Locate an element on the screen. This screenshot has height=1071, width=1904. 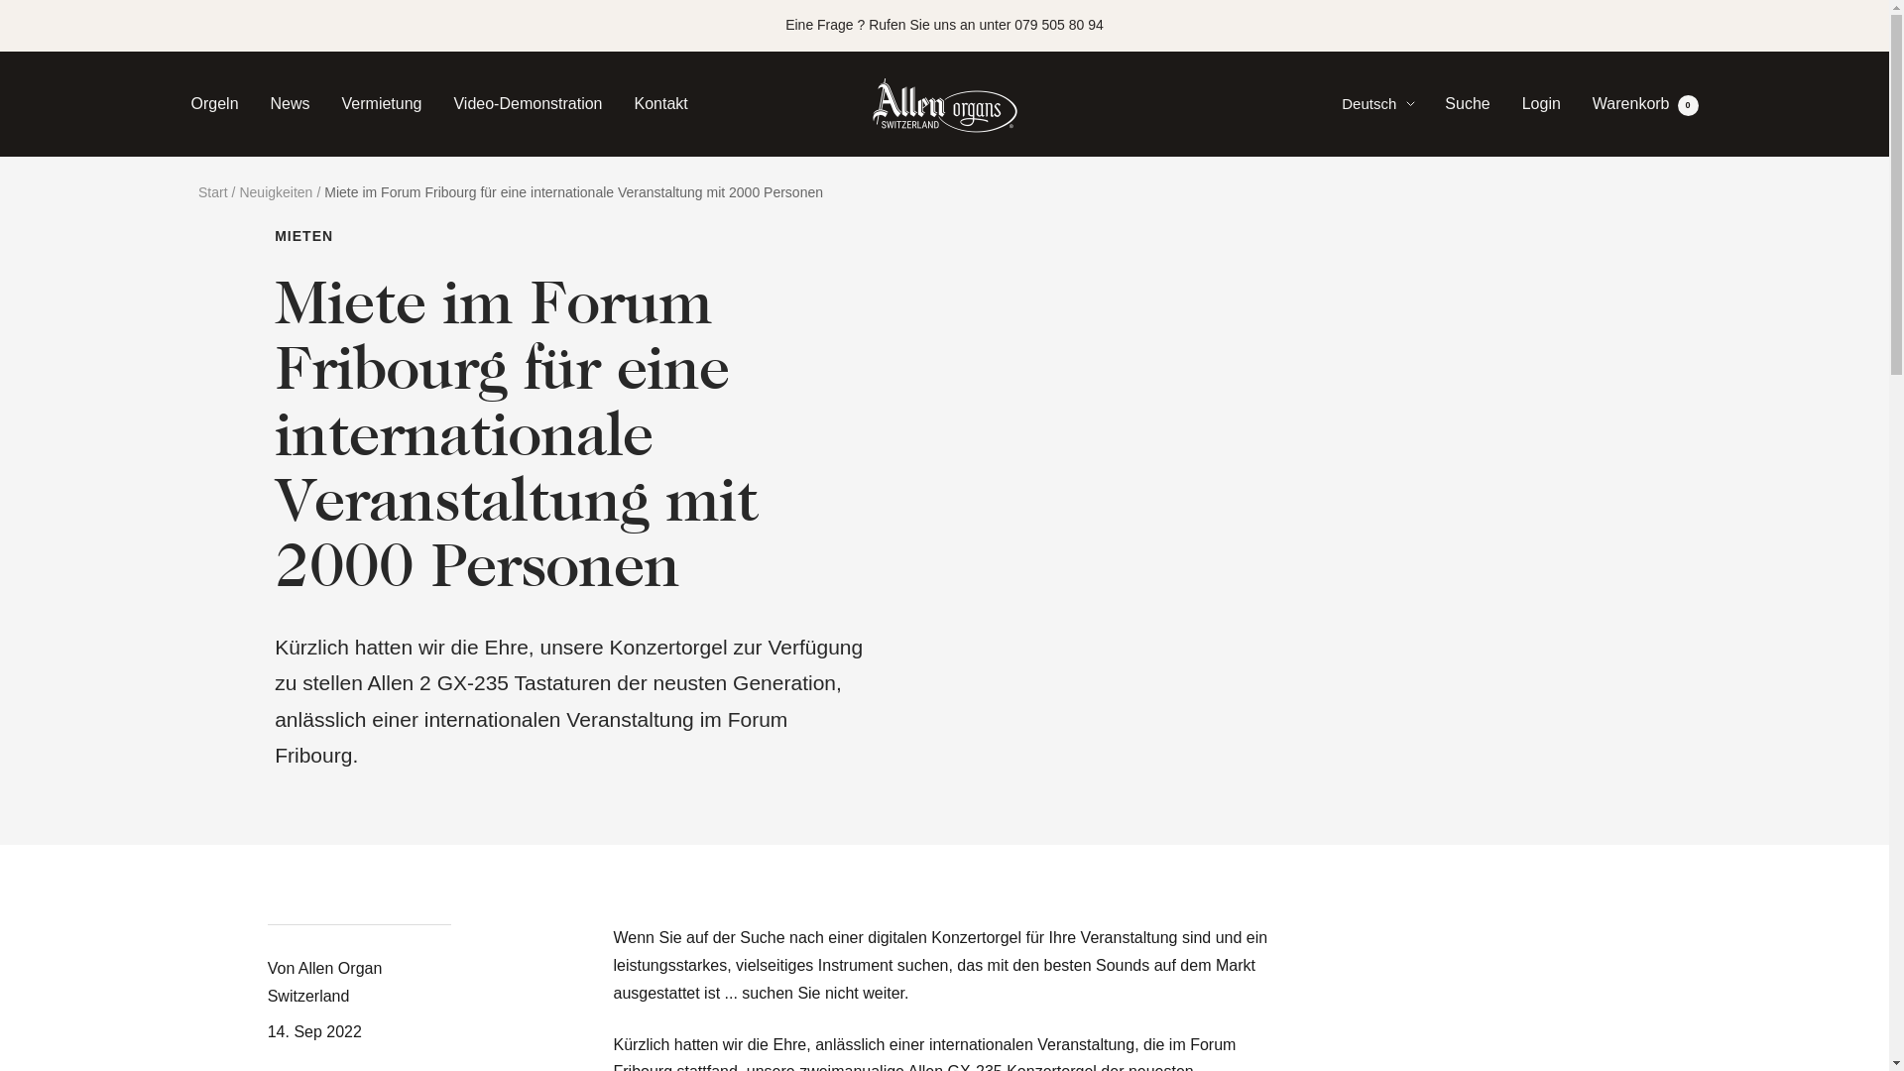
Vermietung is located at coordinates (383, 104).